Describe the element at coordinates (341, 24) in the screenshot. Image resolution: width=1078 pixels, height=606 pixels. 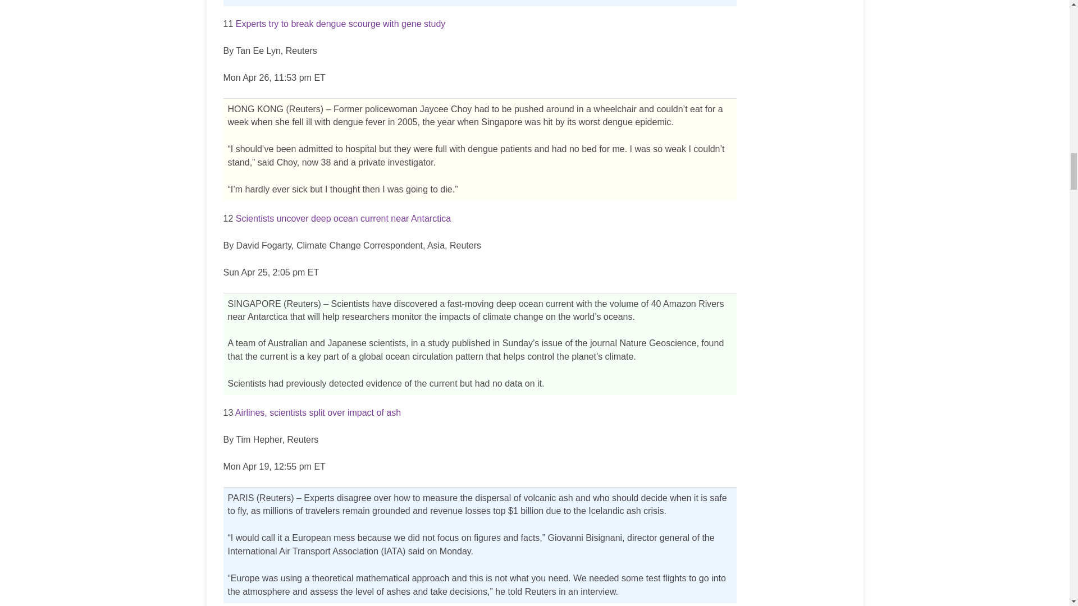
I see `Experts try to break dengue scourge with gene study` at that location.